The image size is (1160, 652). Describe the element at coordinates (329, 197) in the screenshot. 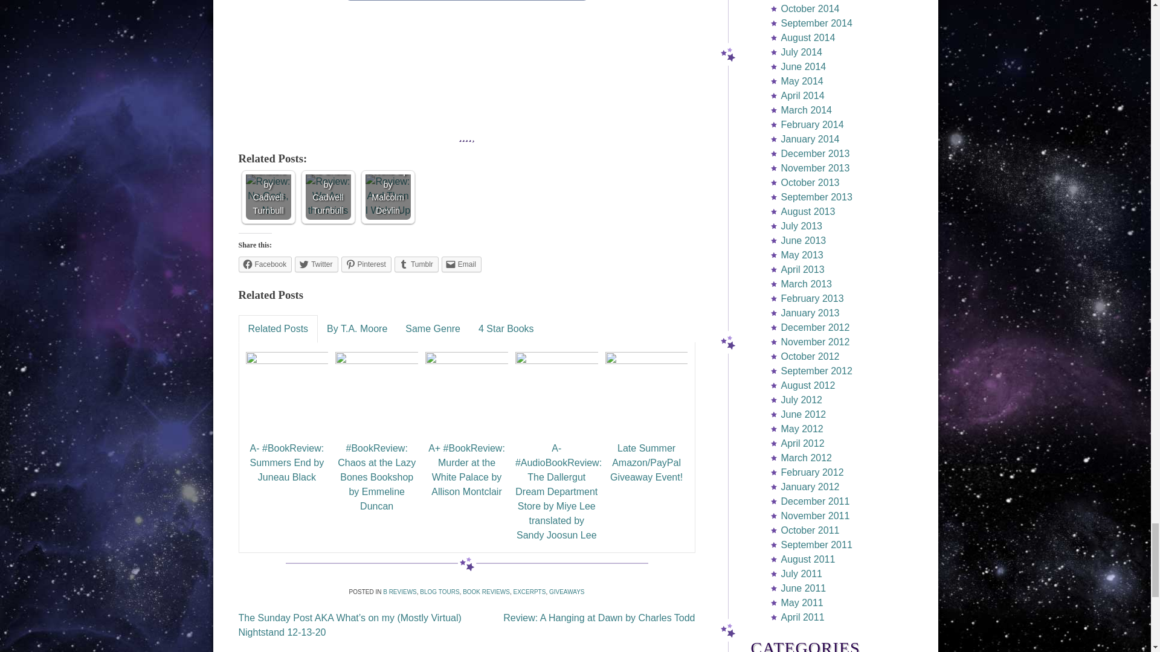

I see `Review: We Are the Crisis by Cadwell Turnbull` at that location.